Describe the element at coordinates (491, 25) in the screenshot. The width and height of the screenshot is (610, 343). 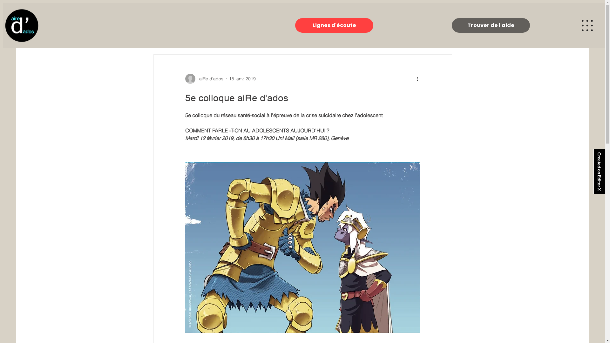
I see `Trouver de l'aide` at that location.